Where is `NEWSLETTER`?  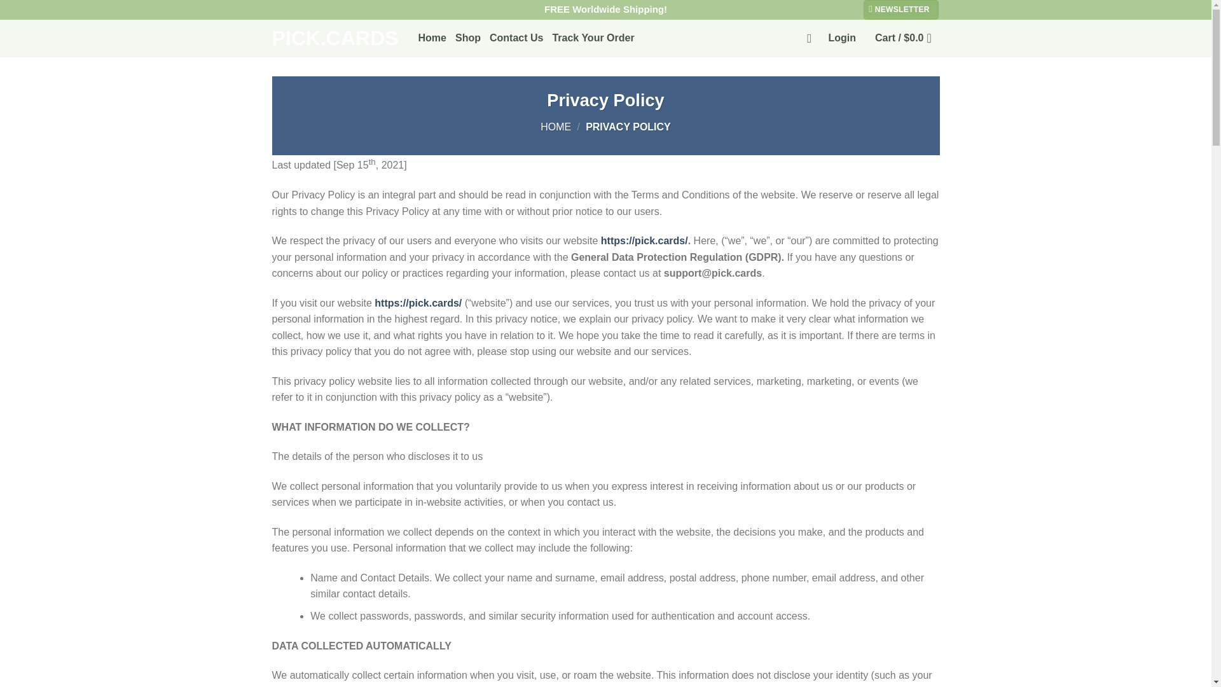 NEWSLETTER is located at coordinates (900, 10).